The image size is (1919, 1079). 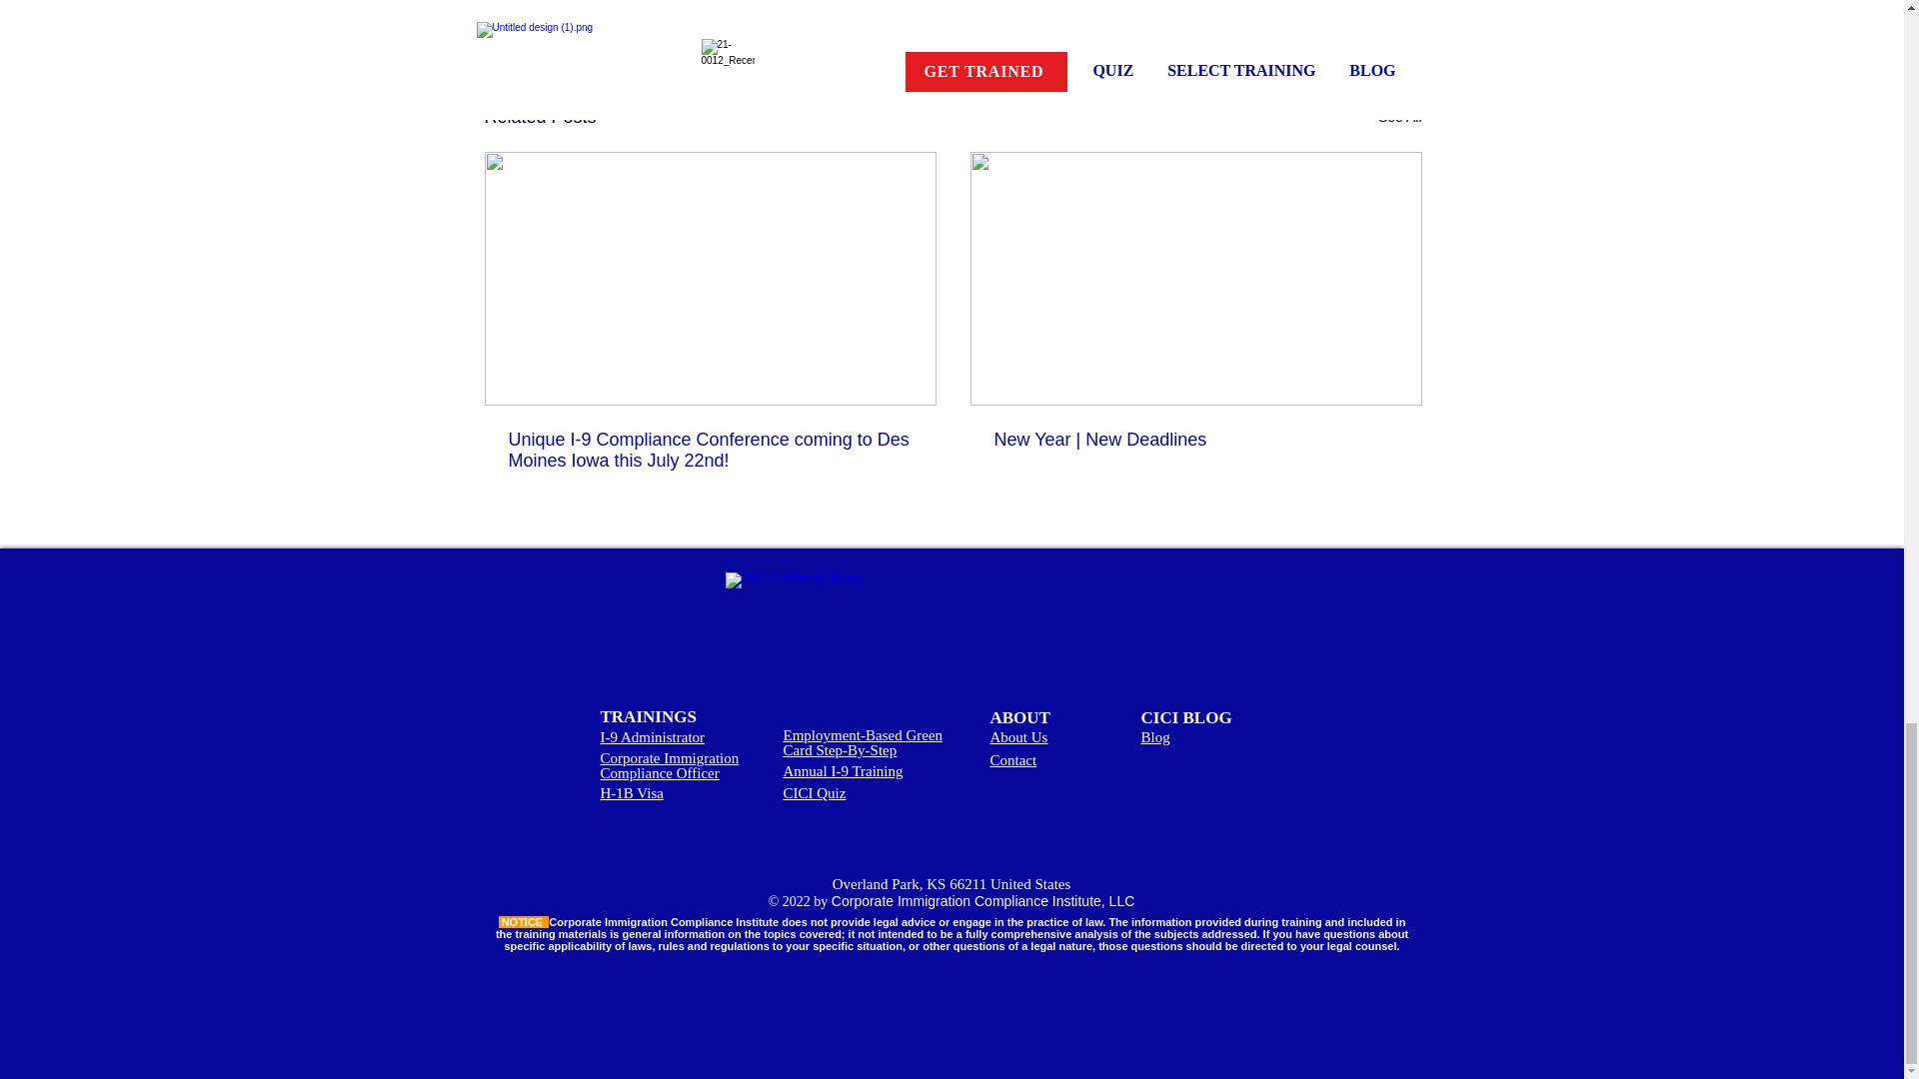 I want to click on Corporate Immigration Compliance Officer, so click(x=669, y=765).